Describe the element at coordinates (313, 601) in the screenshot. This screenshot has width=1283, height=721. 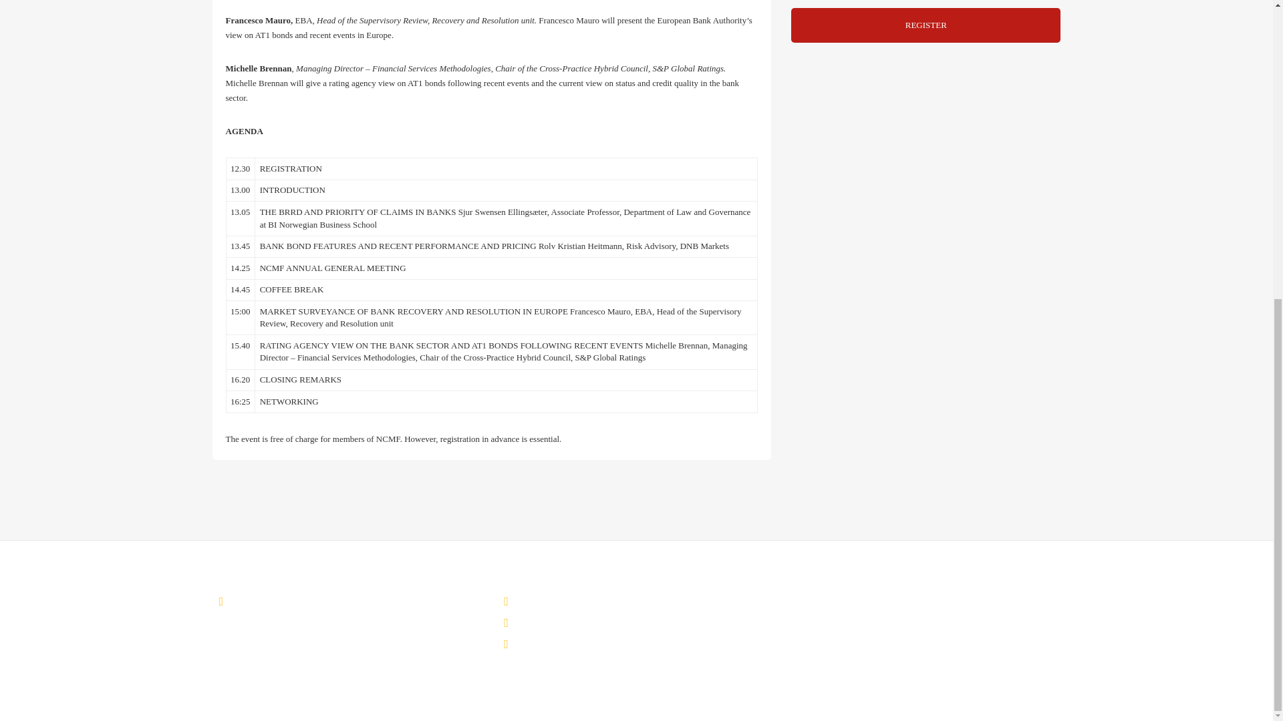
I see `NORDIC CAPITAL MARKETS FORUM` at that location.